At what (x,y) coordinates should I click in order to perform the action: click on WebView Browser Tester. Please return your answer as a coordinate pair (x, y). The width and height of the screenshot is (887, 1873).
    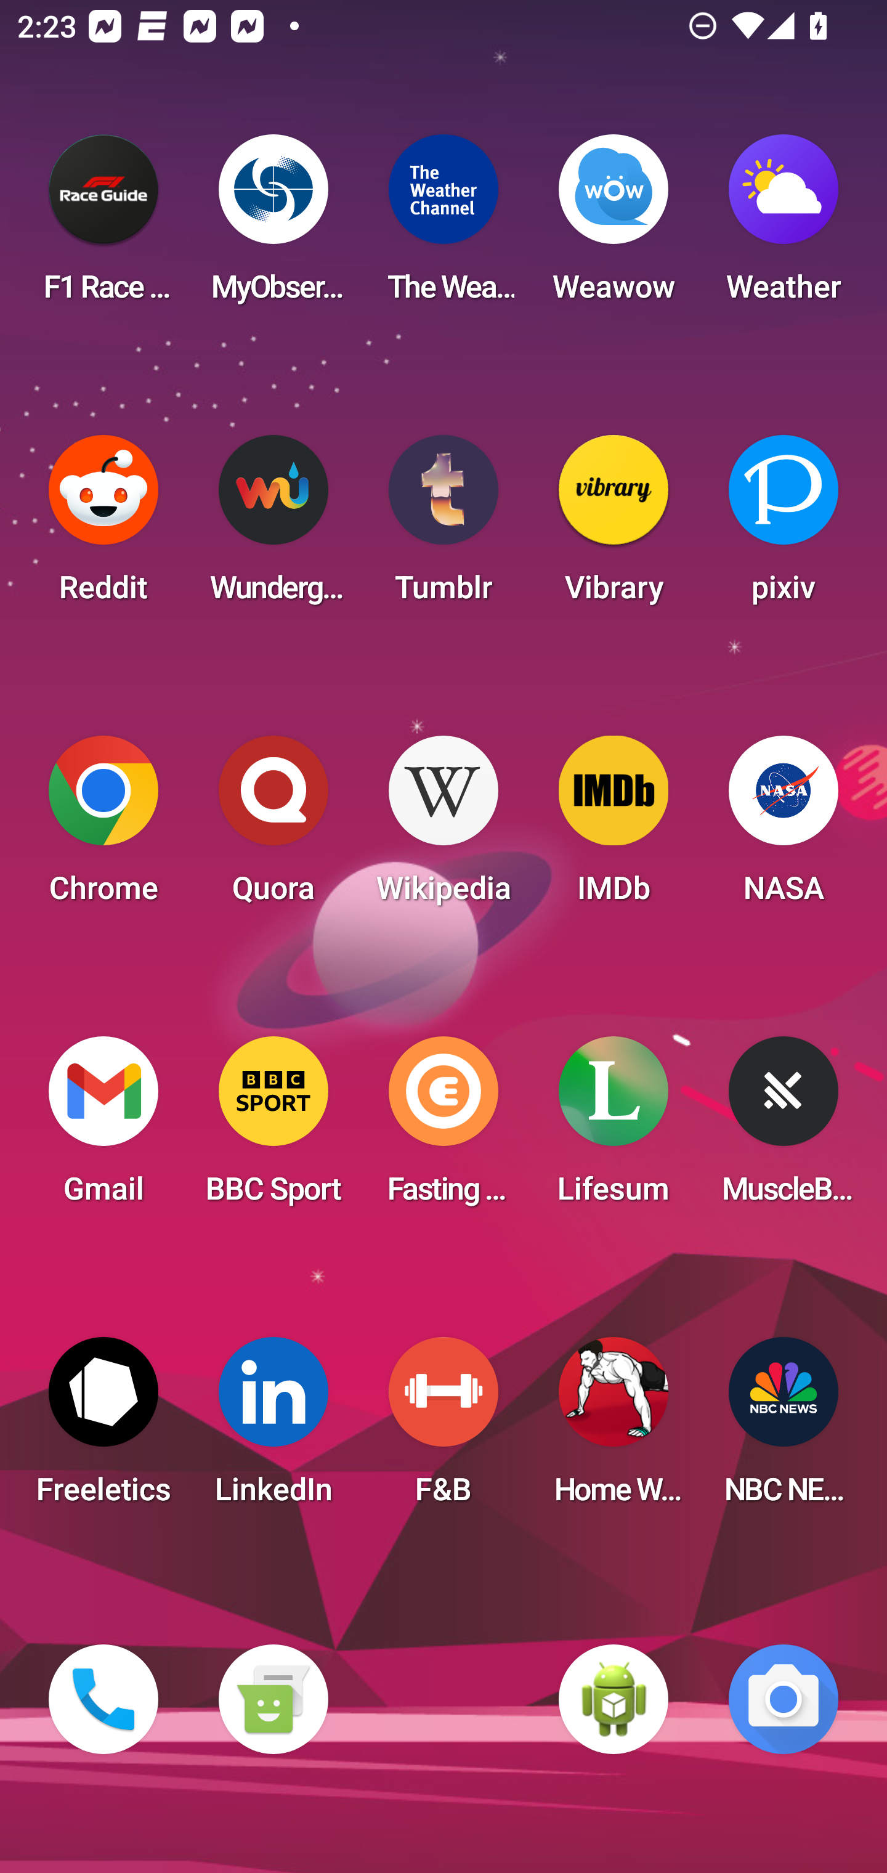
    Looking at the image, I should click on (614, 1699).